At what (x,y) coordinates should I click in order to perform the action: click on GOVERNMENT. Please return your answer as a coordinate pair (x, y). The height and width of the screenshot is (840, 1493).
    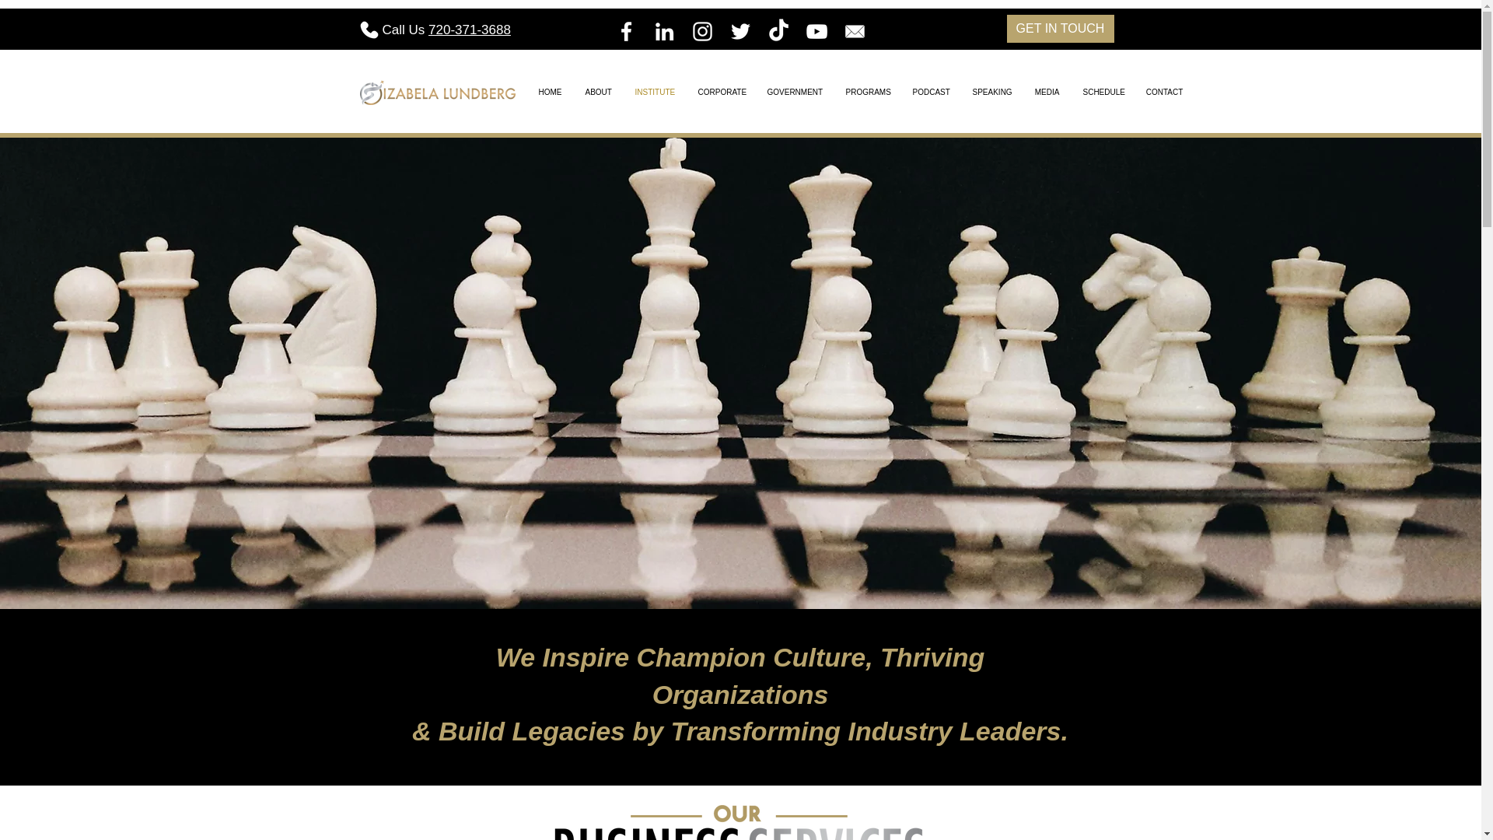
    Looking at the image, I should click on (795, 92).